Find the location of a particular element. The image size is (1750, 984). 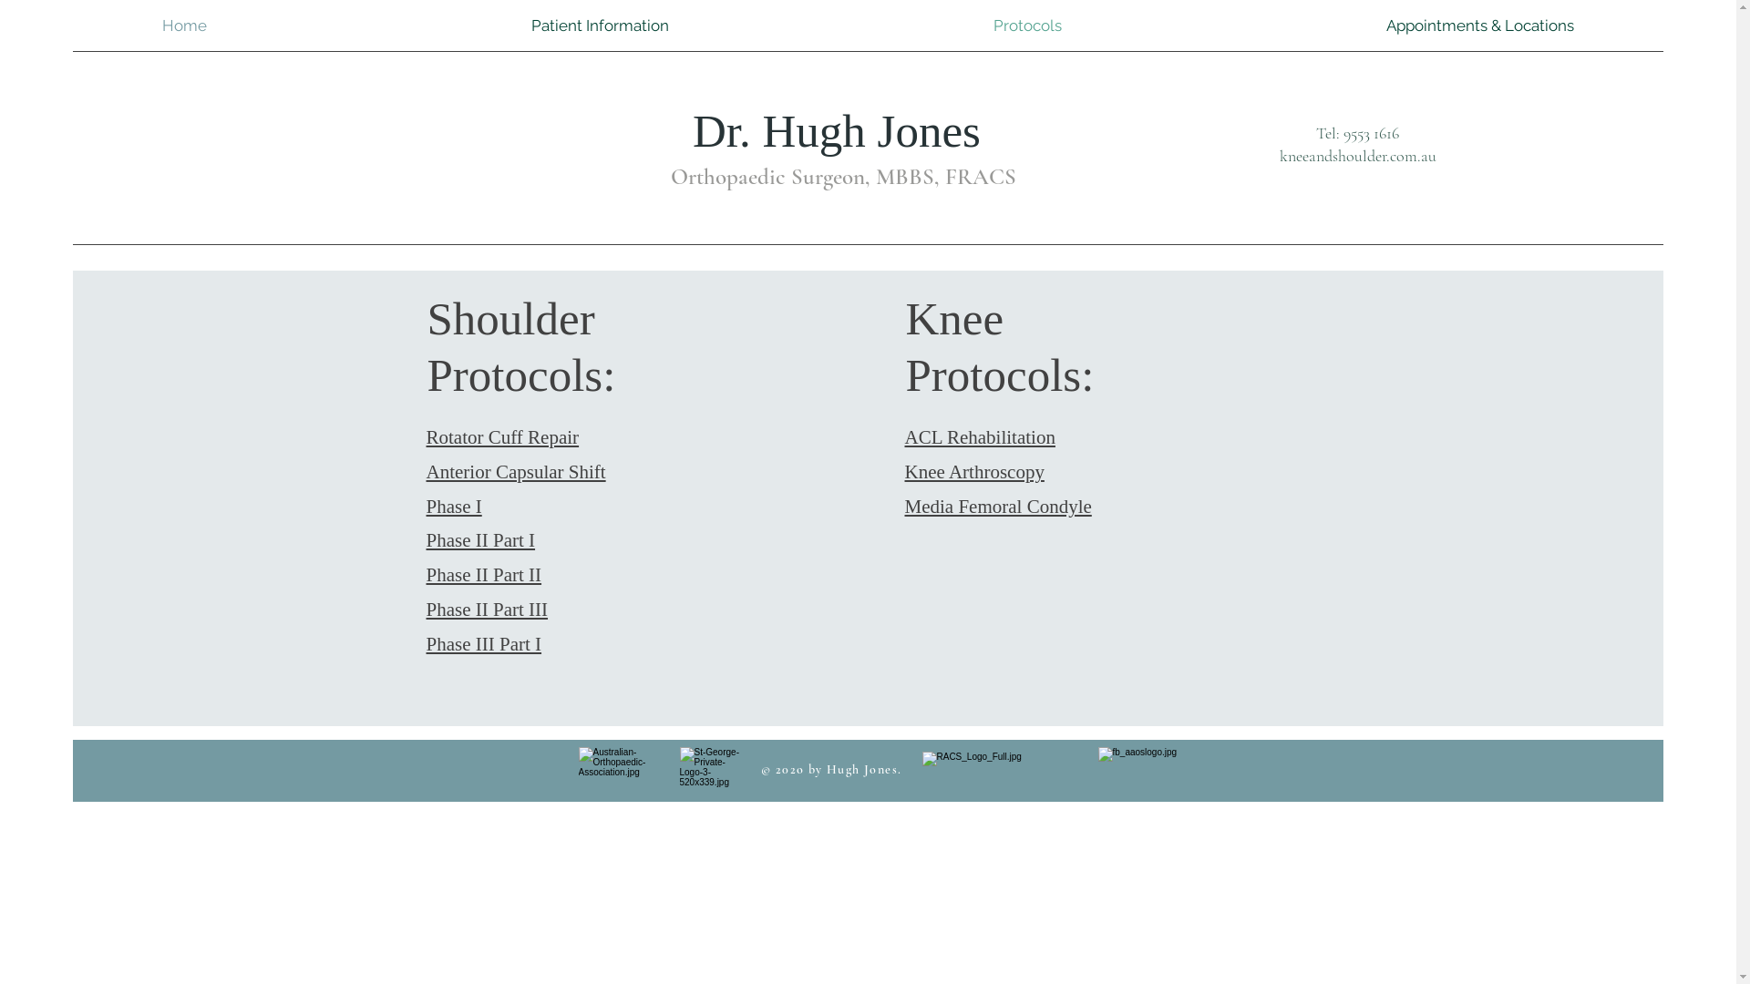

Phase I is located at coordinates (454, 507).